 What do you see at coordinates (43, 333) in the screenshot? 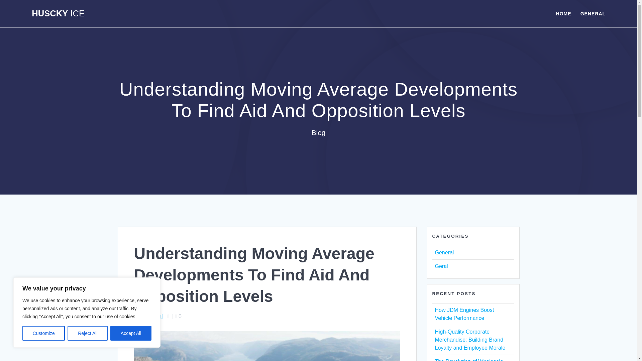
I see `Customize` at bounding box center [43, 333].